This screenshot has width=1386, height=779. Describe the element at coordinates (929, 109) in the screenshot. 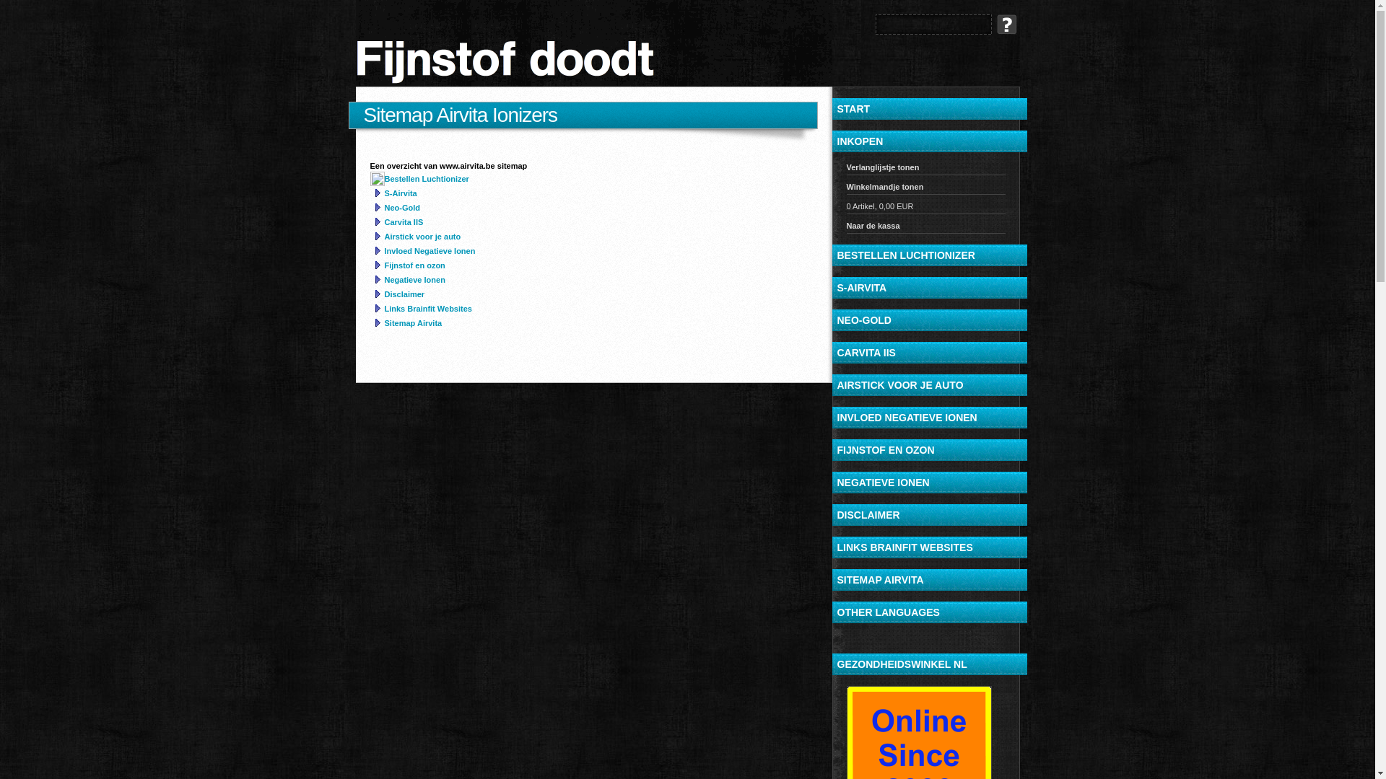

I see `START` at that location.